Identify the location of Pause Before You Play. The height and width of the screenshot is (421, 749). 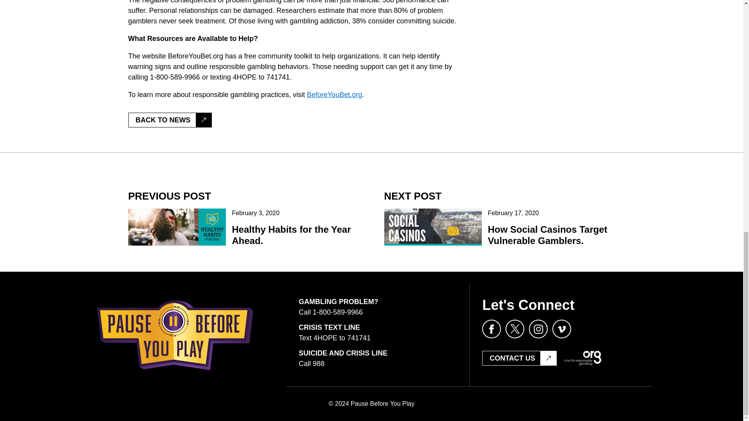
(175, 335).